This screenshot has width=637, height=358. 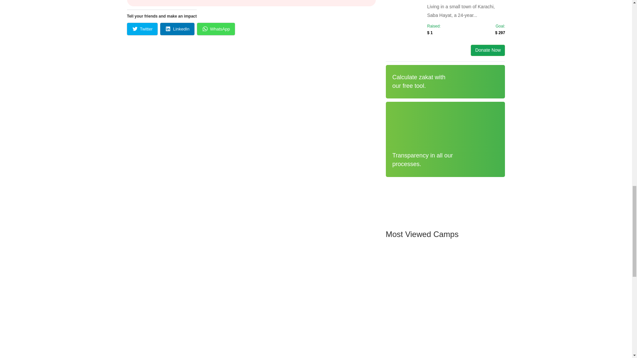 I want to click on Click to share on Twitter, so click(x=142, y=29).